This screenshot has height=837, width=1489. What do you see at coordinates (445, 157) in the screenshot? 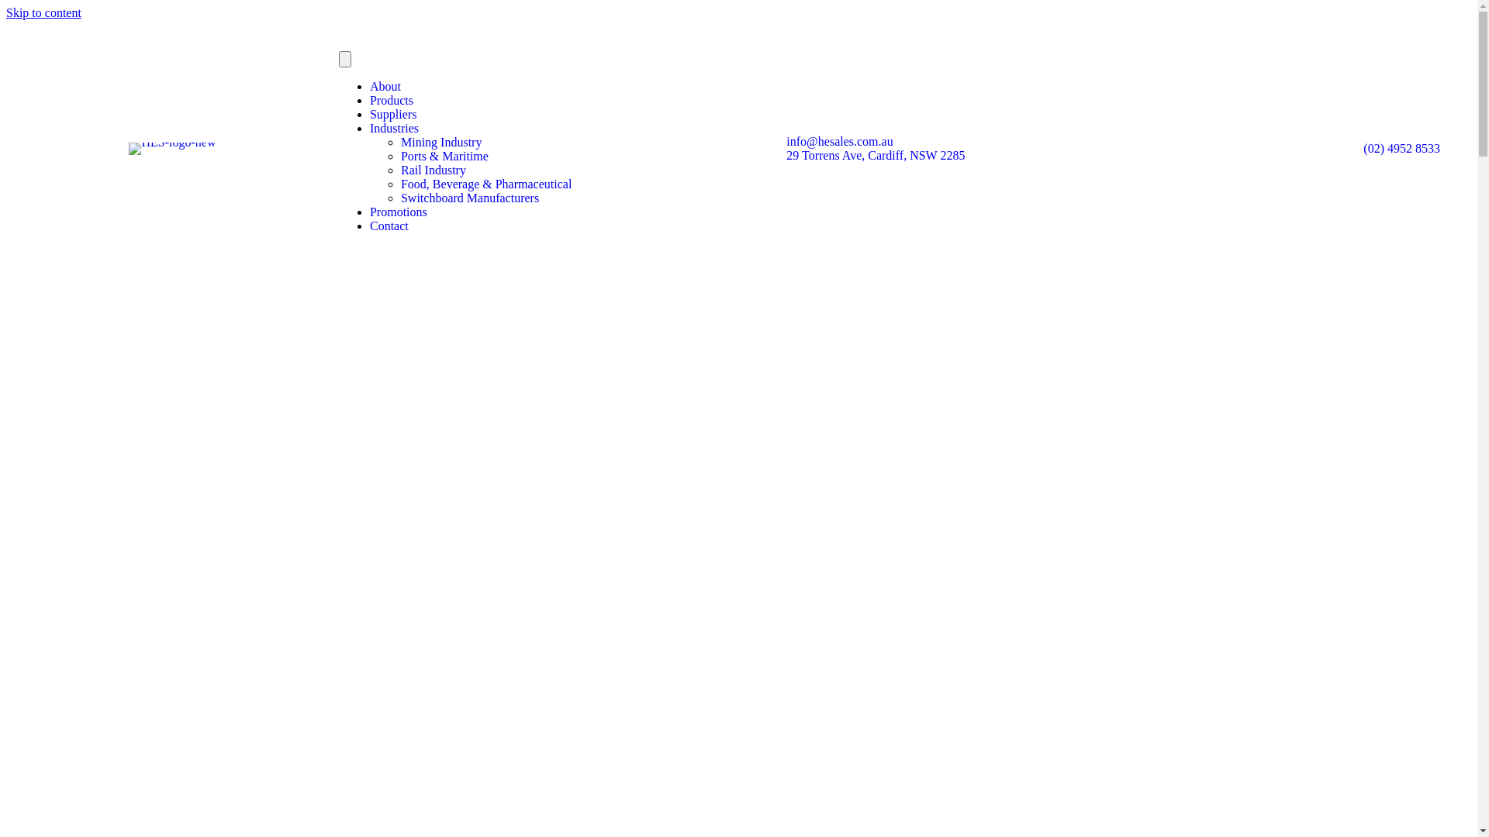
I see `Ports & Maritime` at bounding box center [445, 157].